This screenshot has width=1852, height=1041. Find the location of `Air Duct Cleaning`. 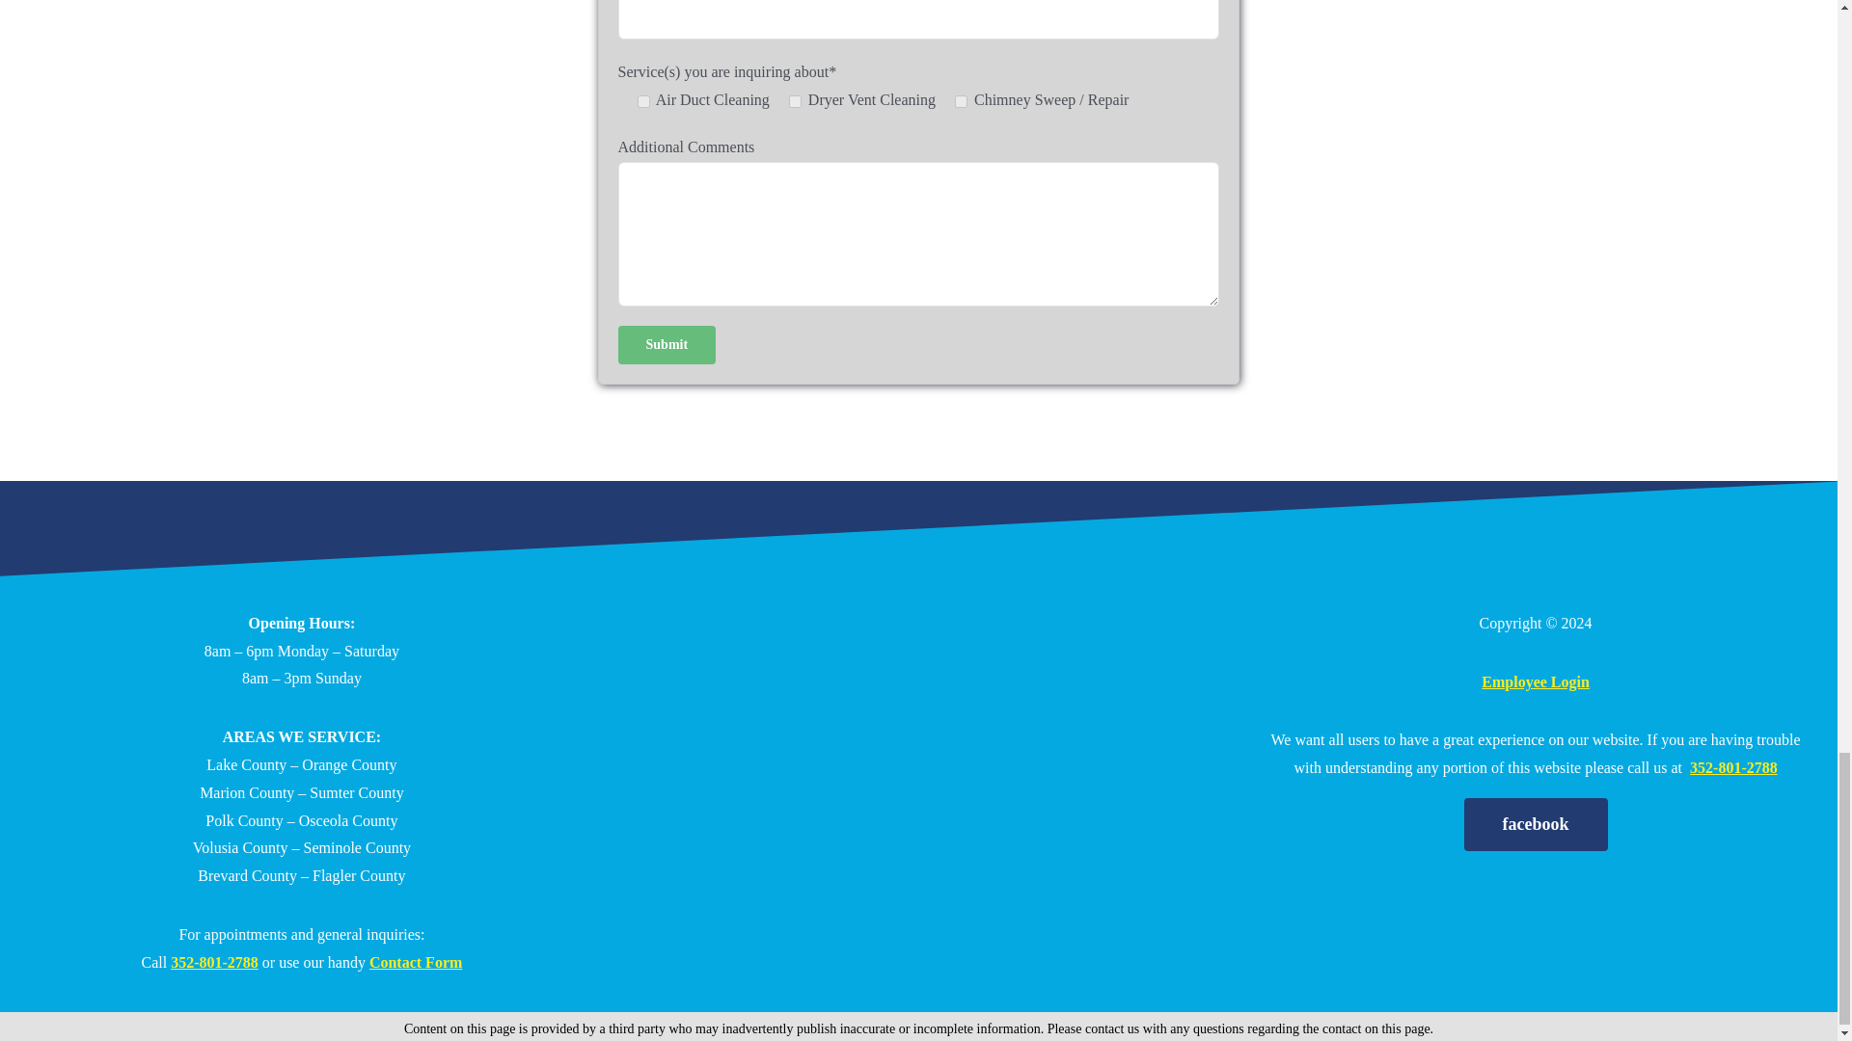

Air Duct Cleaning is located at coordinates (642, 102).